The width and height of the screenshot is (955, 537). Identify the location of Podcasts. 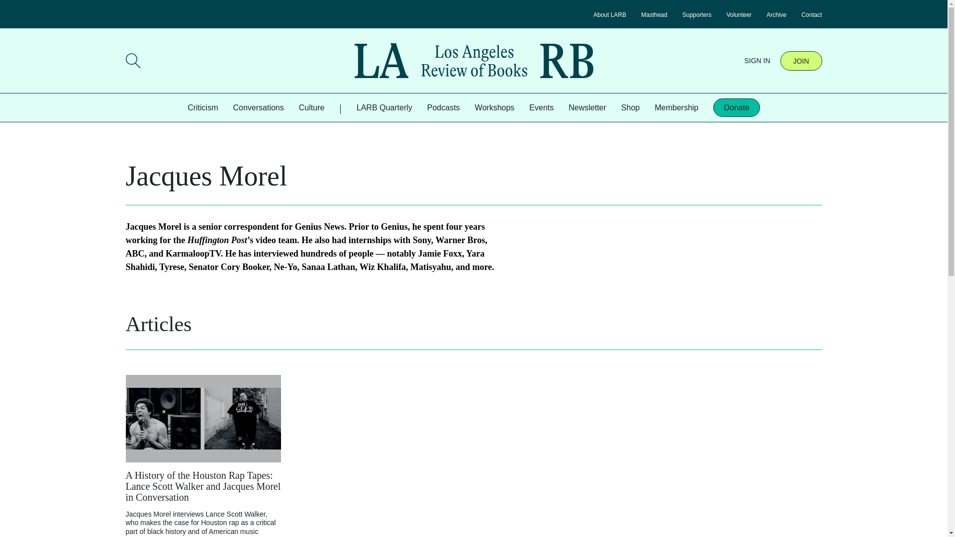
(444, 107).